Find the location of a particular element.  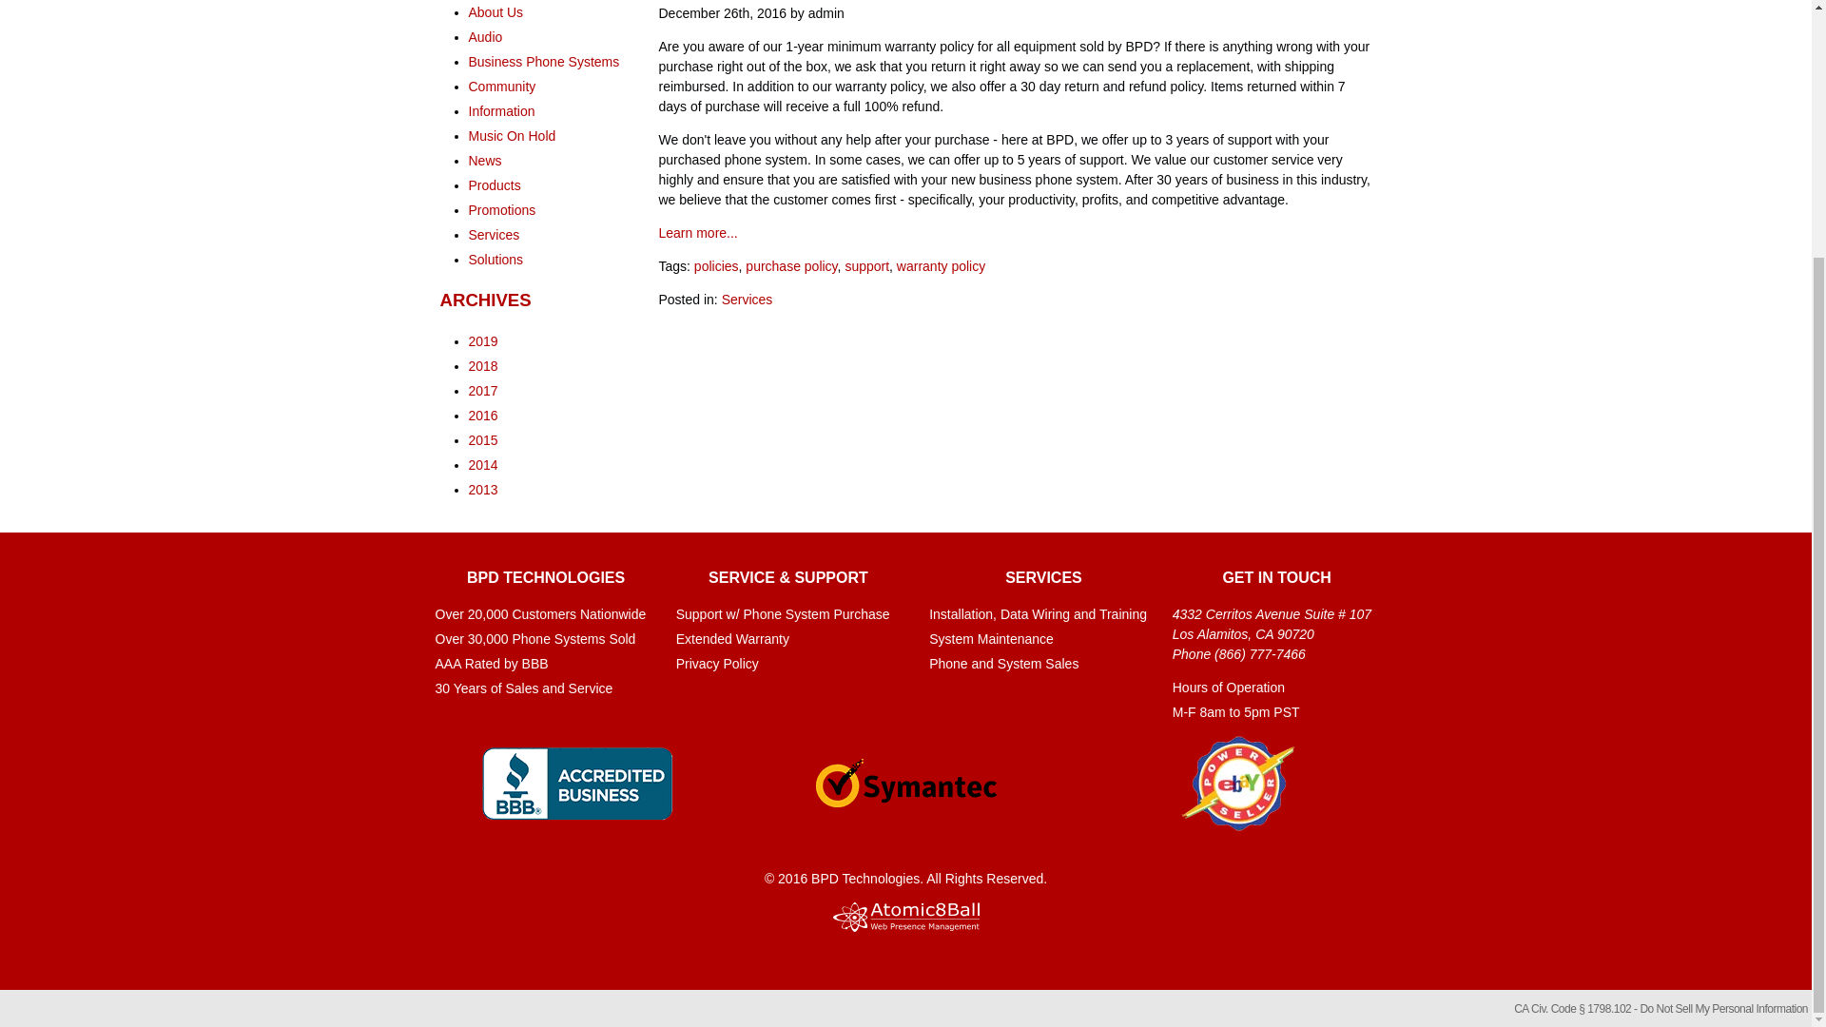

Community is located at coordinates (500, 87).